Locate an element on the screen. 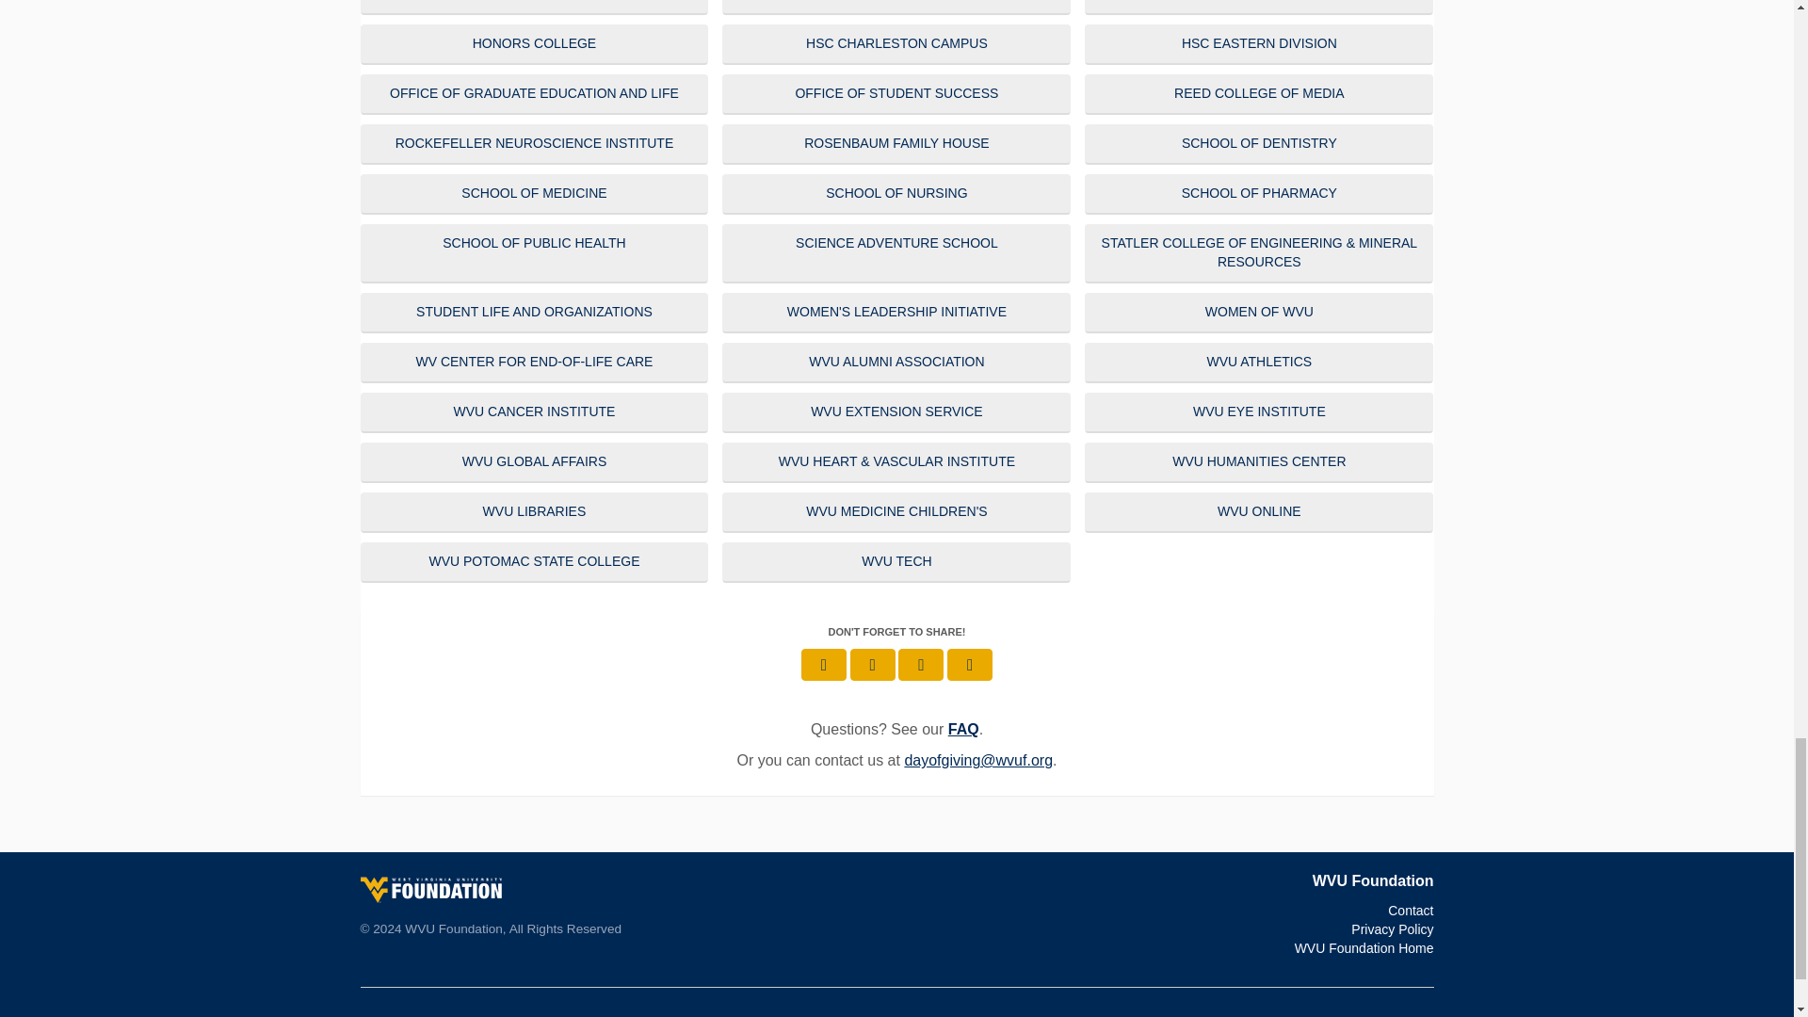  HSC EASTERN DIVISION is located at coordinates (1259, 44).